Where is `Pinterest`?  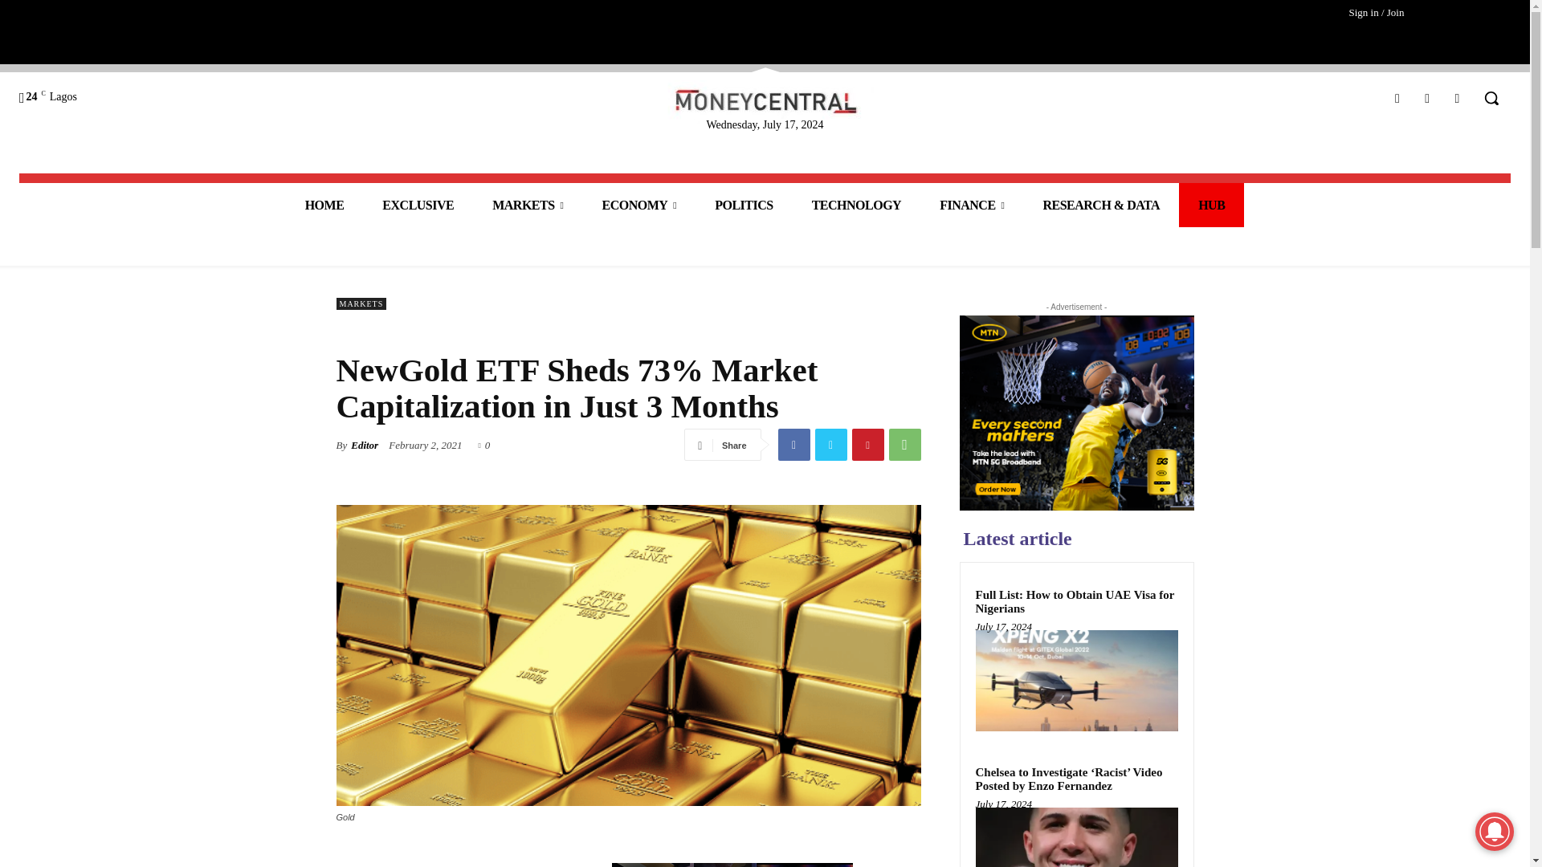
Pinterest is located at coordinates (867, 444).